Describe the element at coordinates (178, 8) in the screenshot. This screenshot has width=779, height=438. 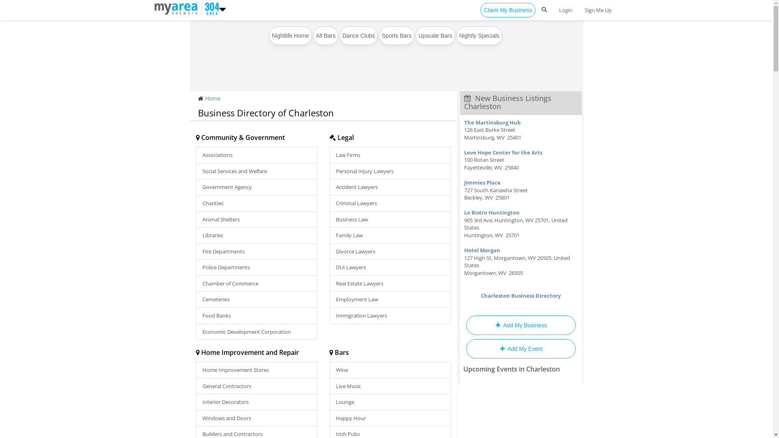
I see `https://www.304area.com` at that location.